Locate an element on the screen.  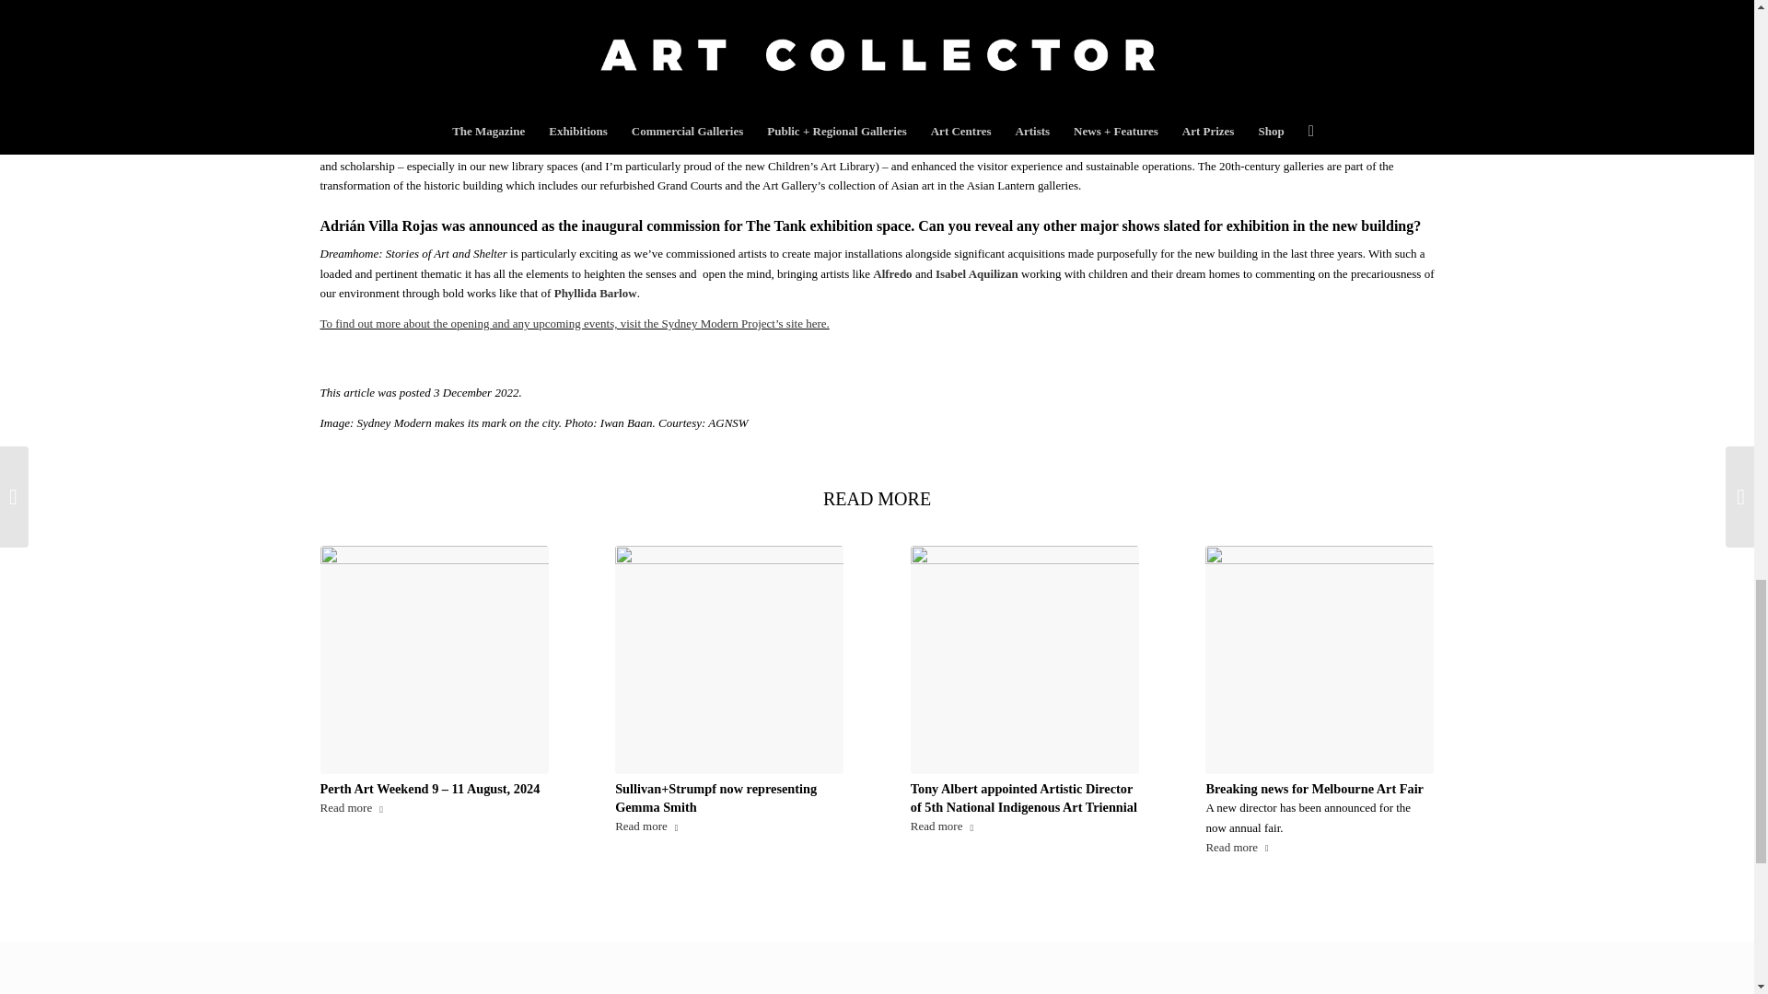
Read more is located at coordinates (650, 826).